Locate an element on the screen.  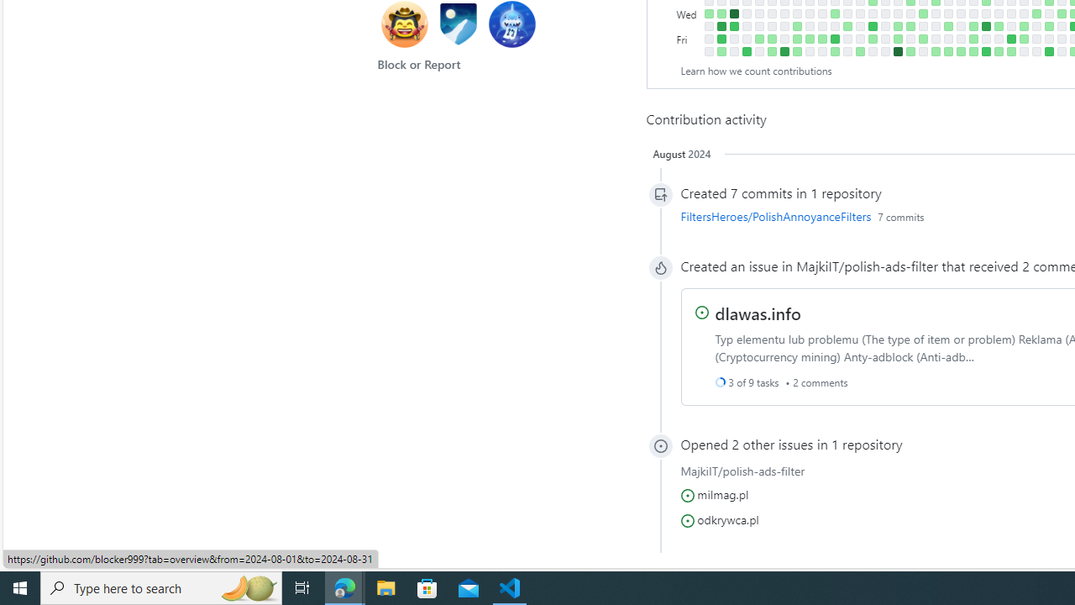
No contributions on February 21st. is located at coordinates (796, 13).